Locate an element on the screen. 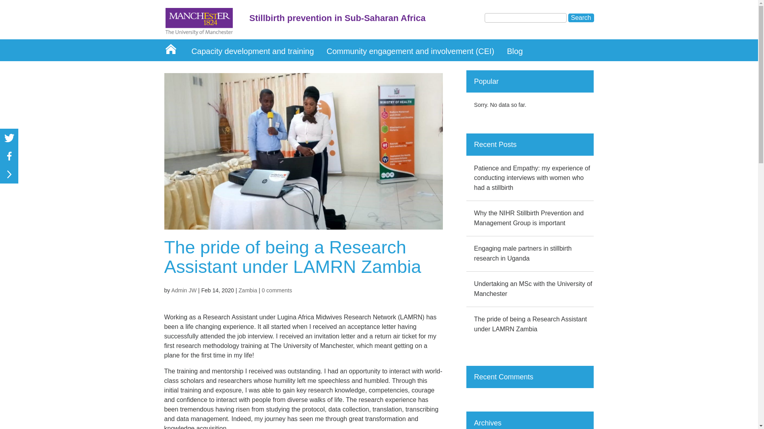 The width and height of the screenshot is (764, 429). Undertaking an MSc with the University of Manchester is located at coordinates (533, 289).